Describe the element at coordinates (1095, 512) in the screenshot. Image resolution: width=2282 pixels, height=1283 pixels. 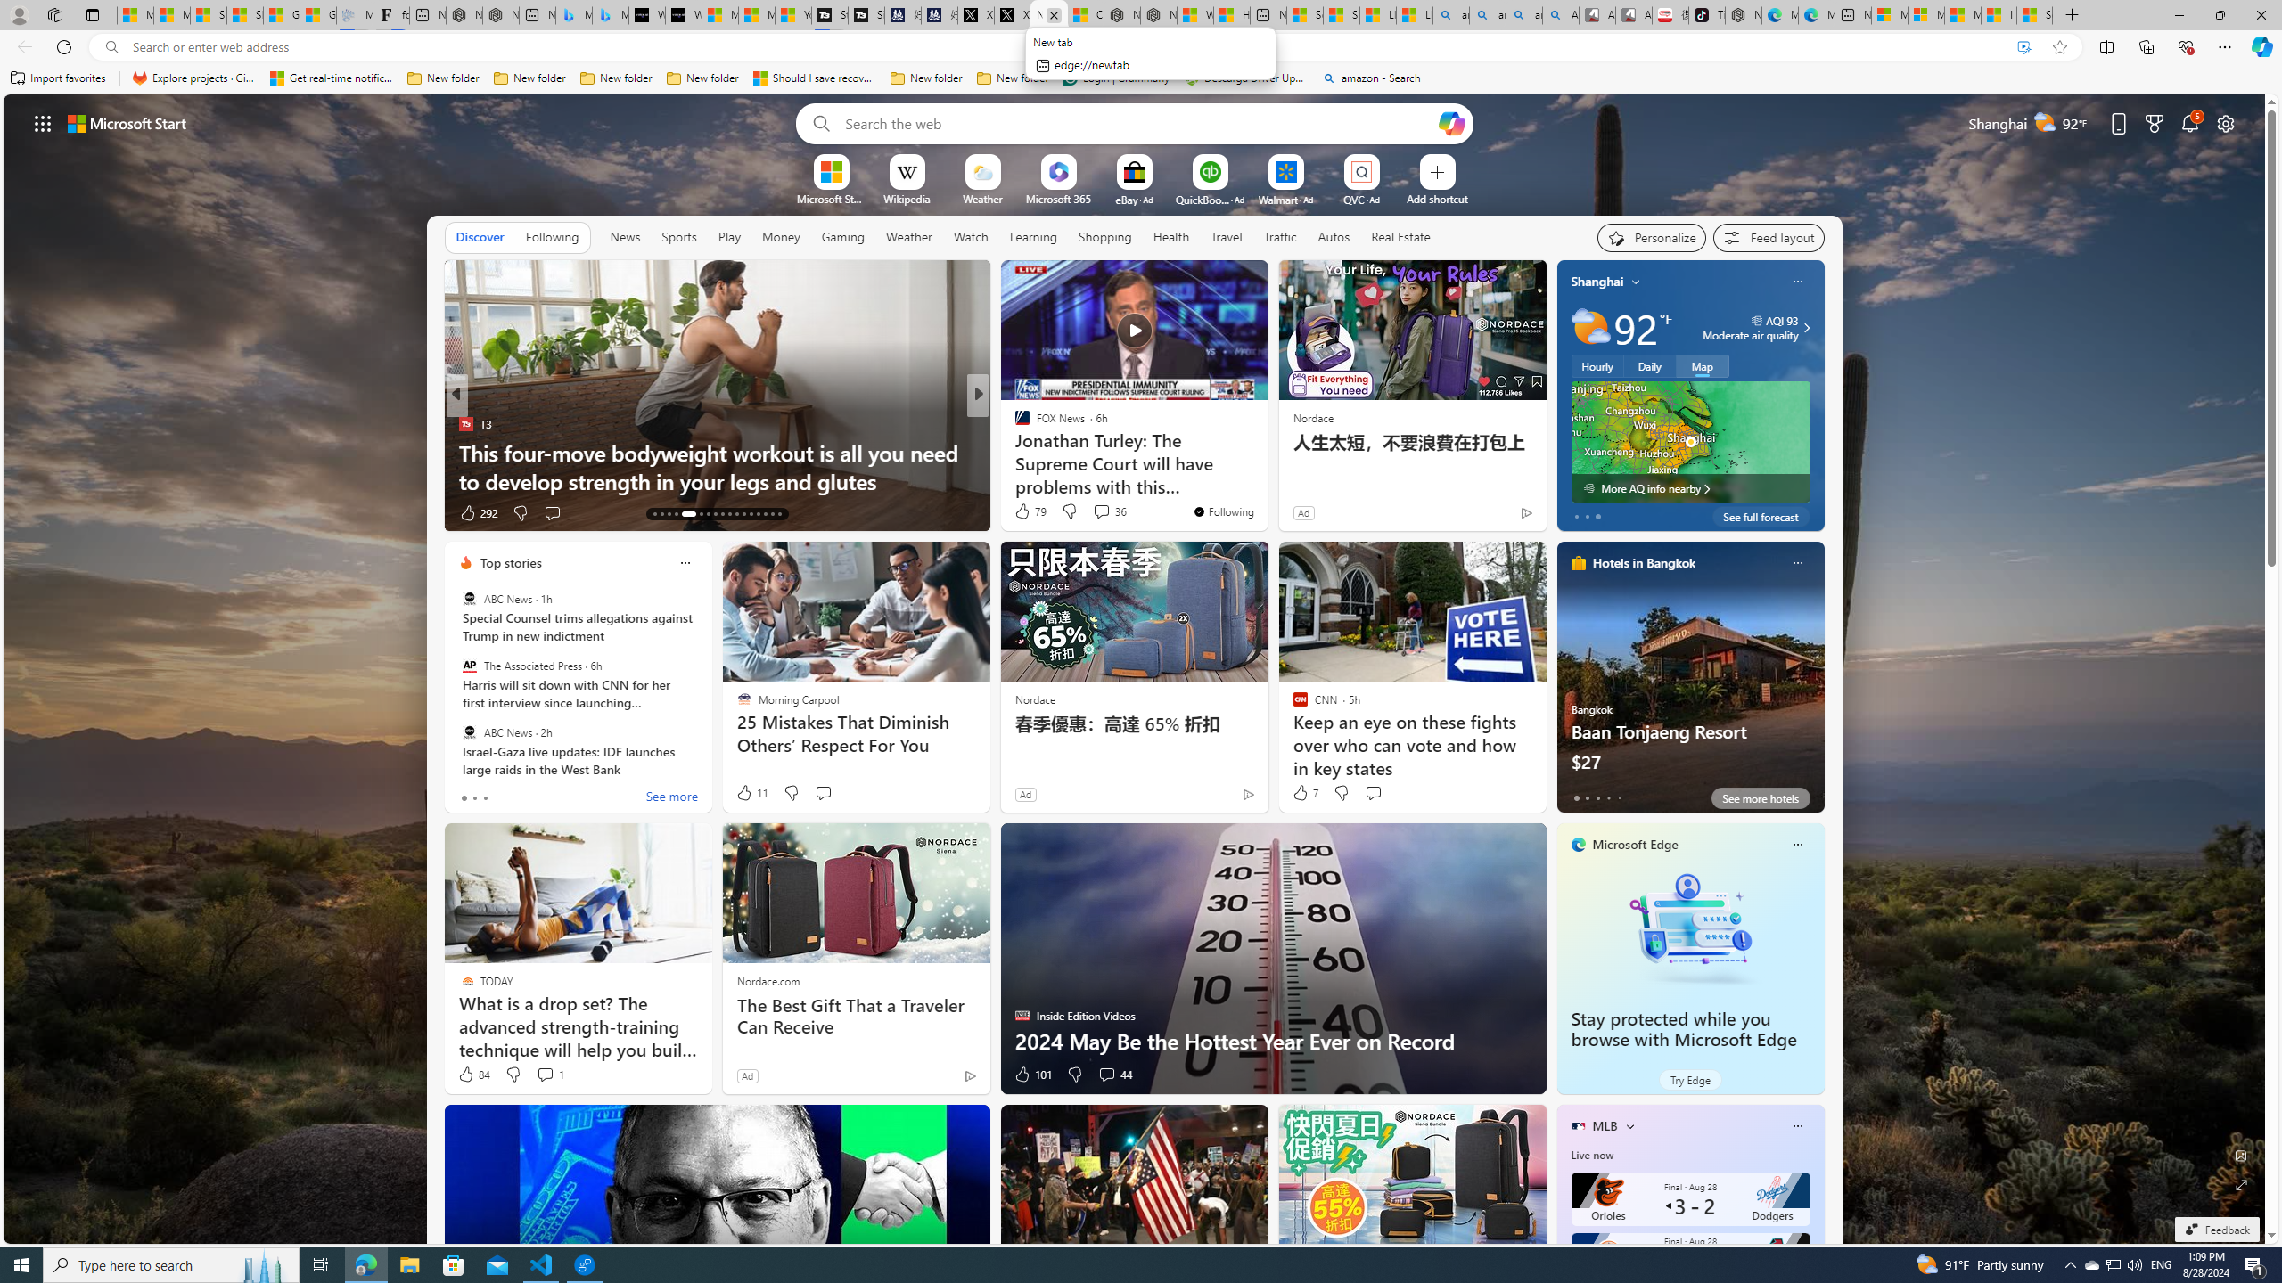
I see `View comments 8 Comment` at that location.